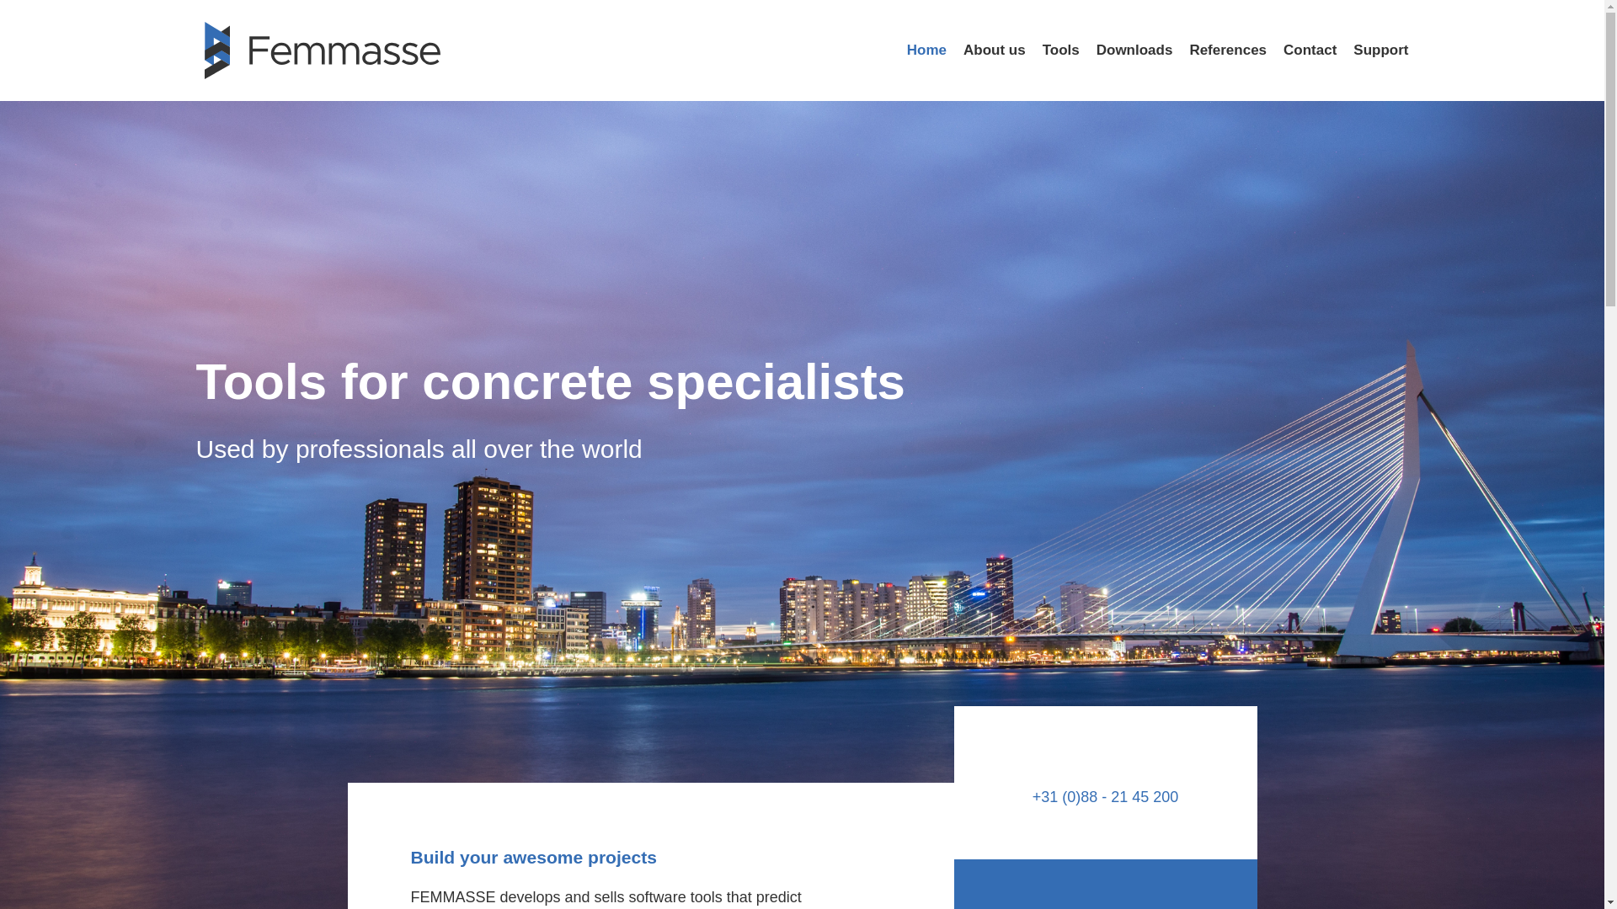  What do you see at coordinates (1227, 50) in the screenshot?
I see `References` at bounding box center [1227, 50].